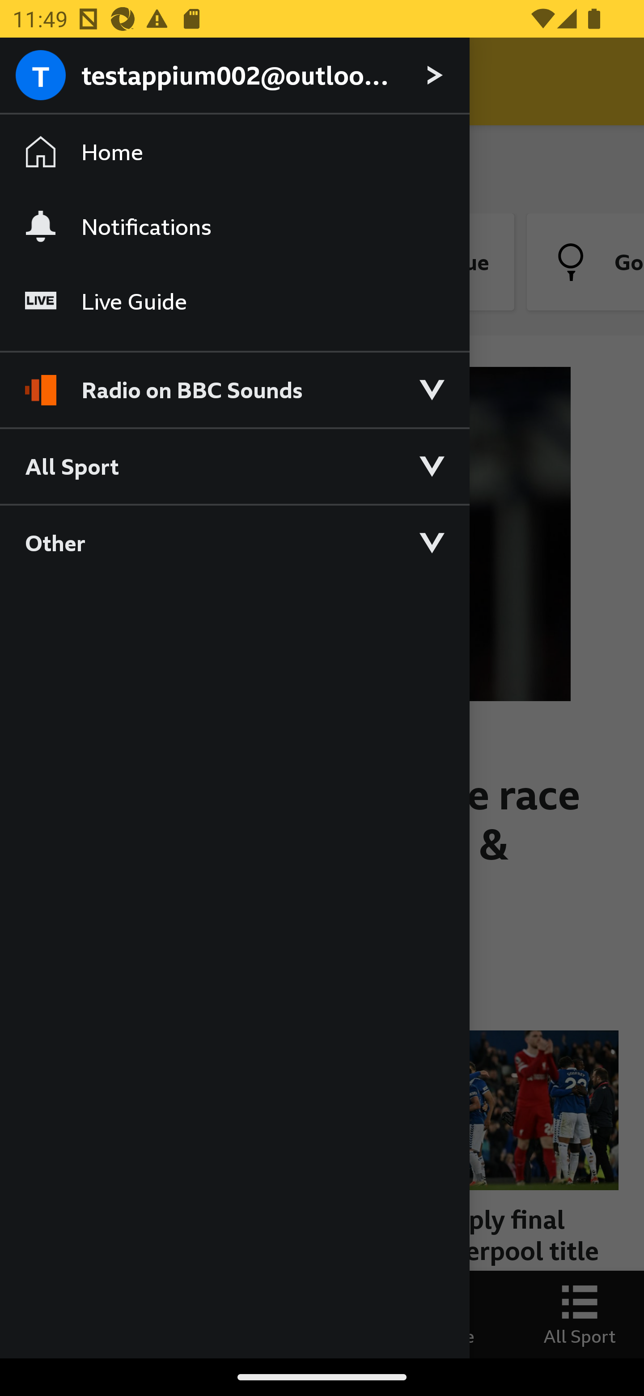 The height and width of the screenshot is (1396, 644). I want to click on Other, so click(234, 542).